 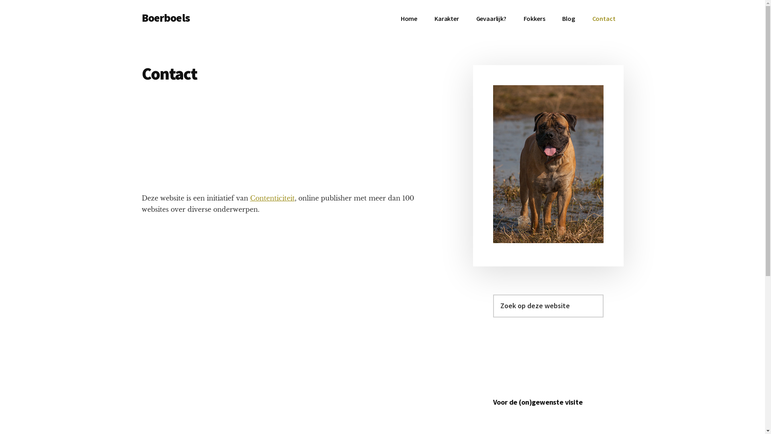 I want to click on Zoek, so click(x=603, y=294).